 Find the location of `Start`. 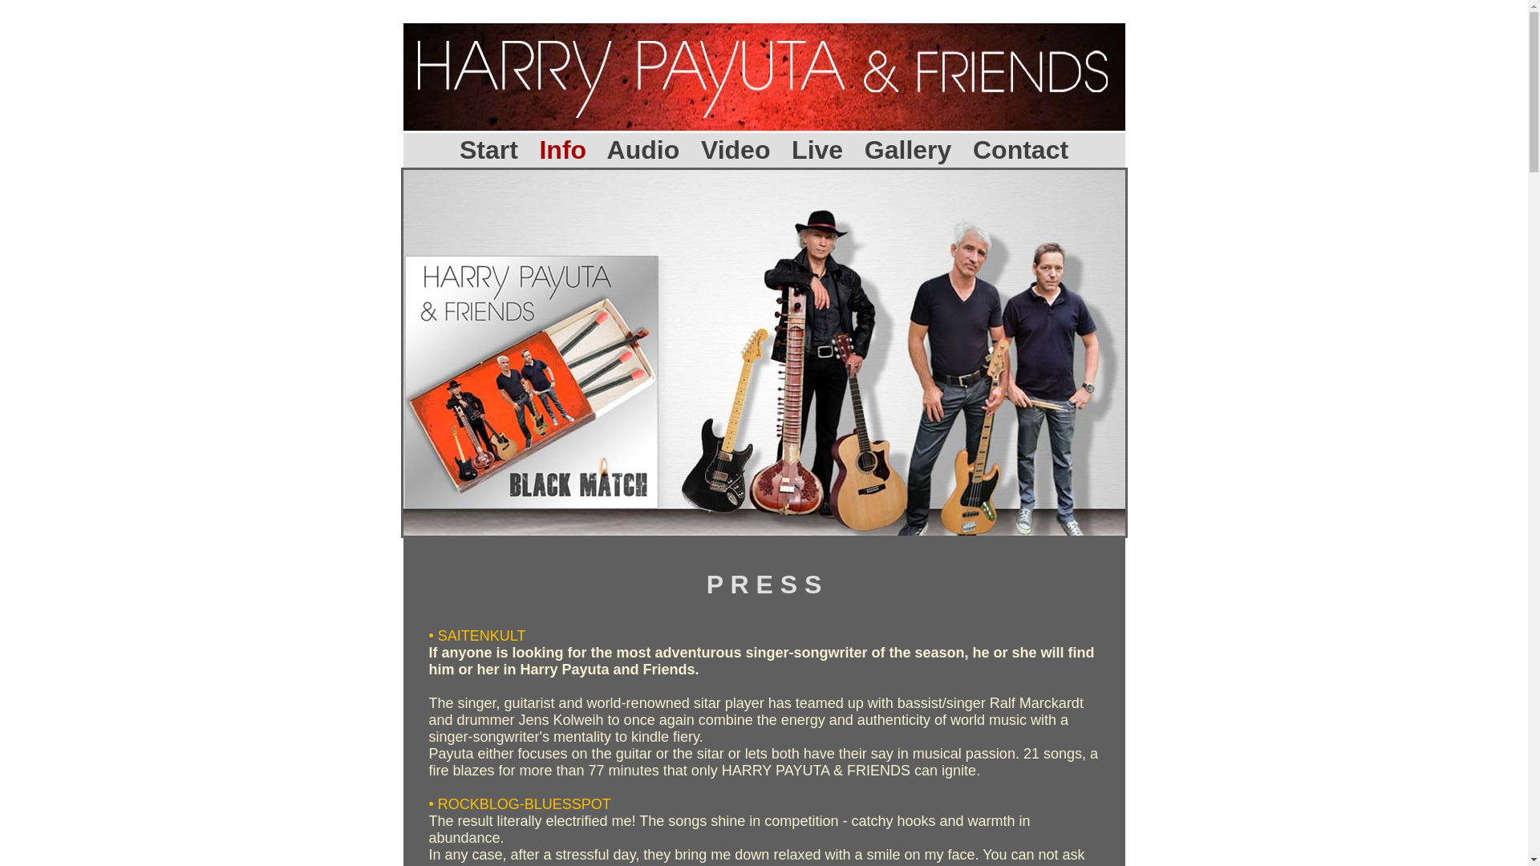

Start is located at coordinates (488, 149).